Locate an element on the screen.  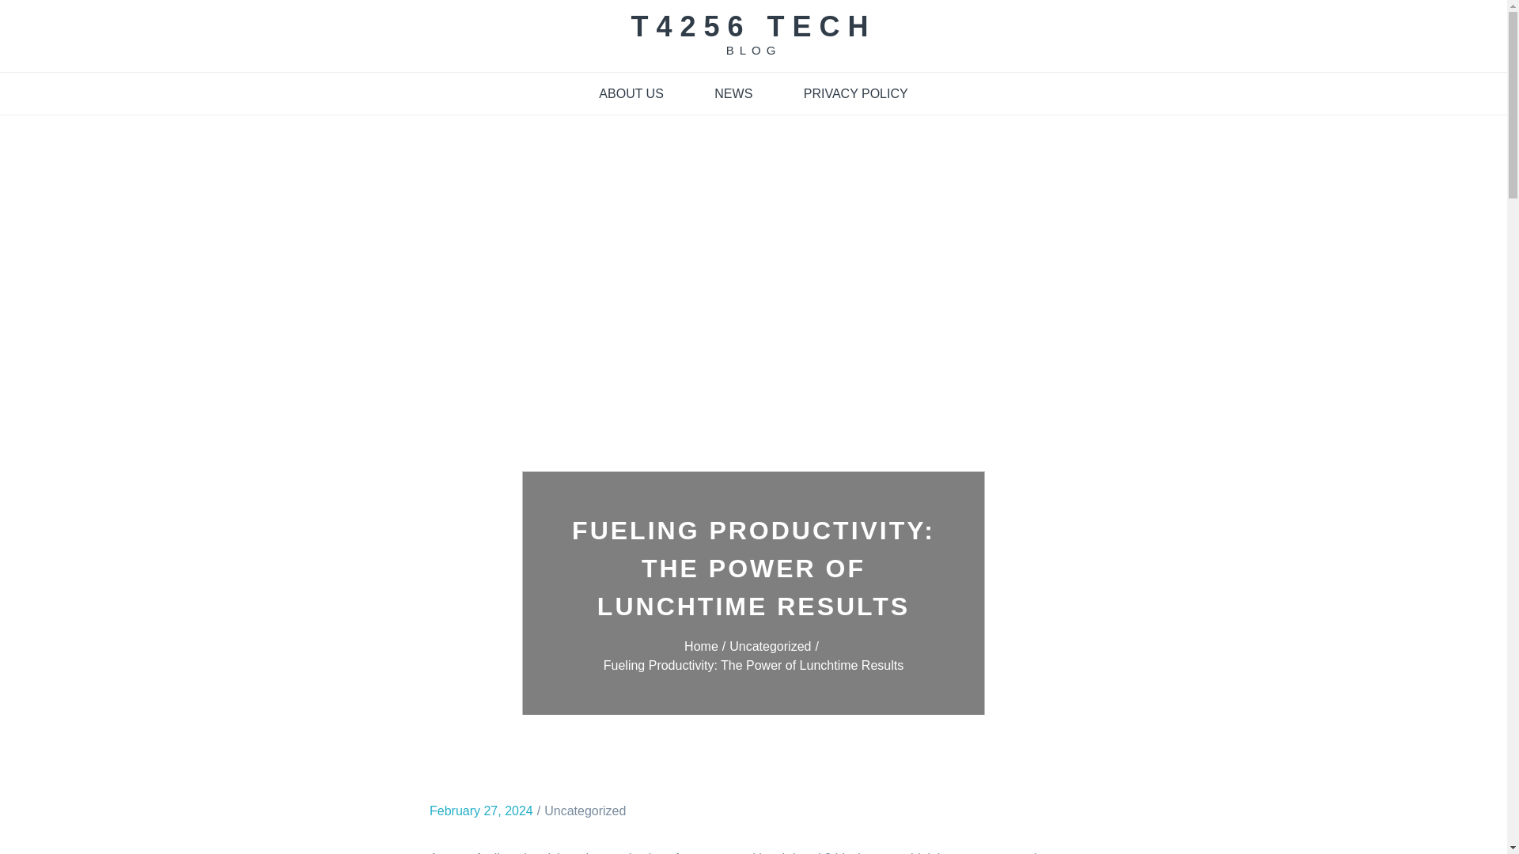
ABOUT US is located at coordinates (631, 93).